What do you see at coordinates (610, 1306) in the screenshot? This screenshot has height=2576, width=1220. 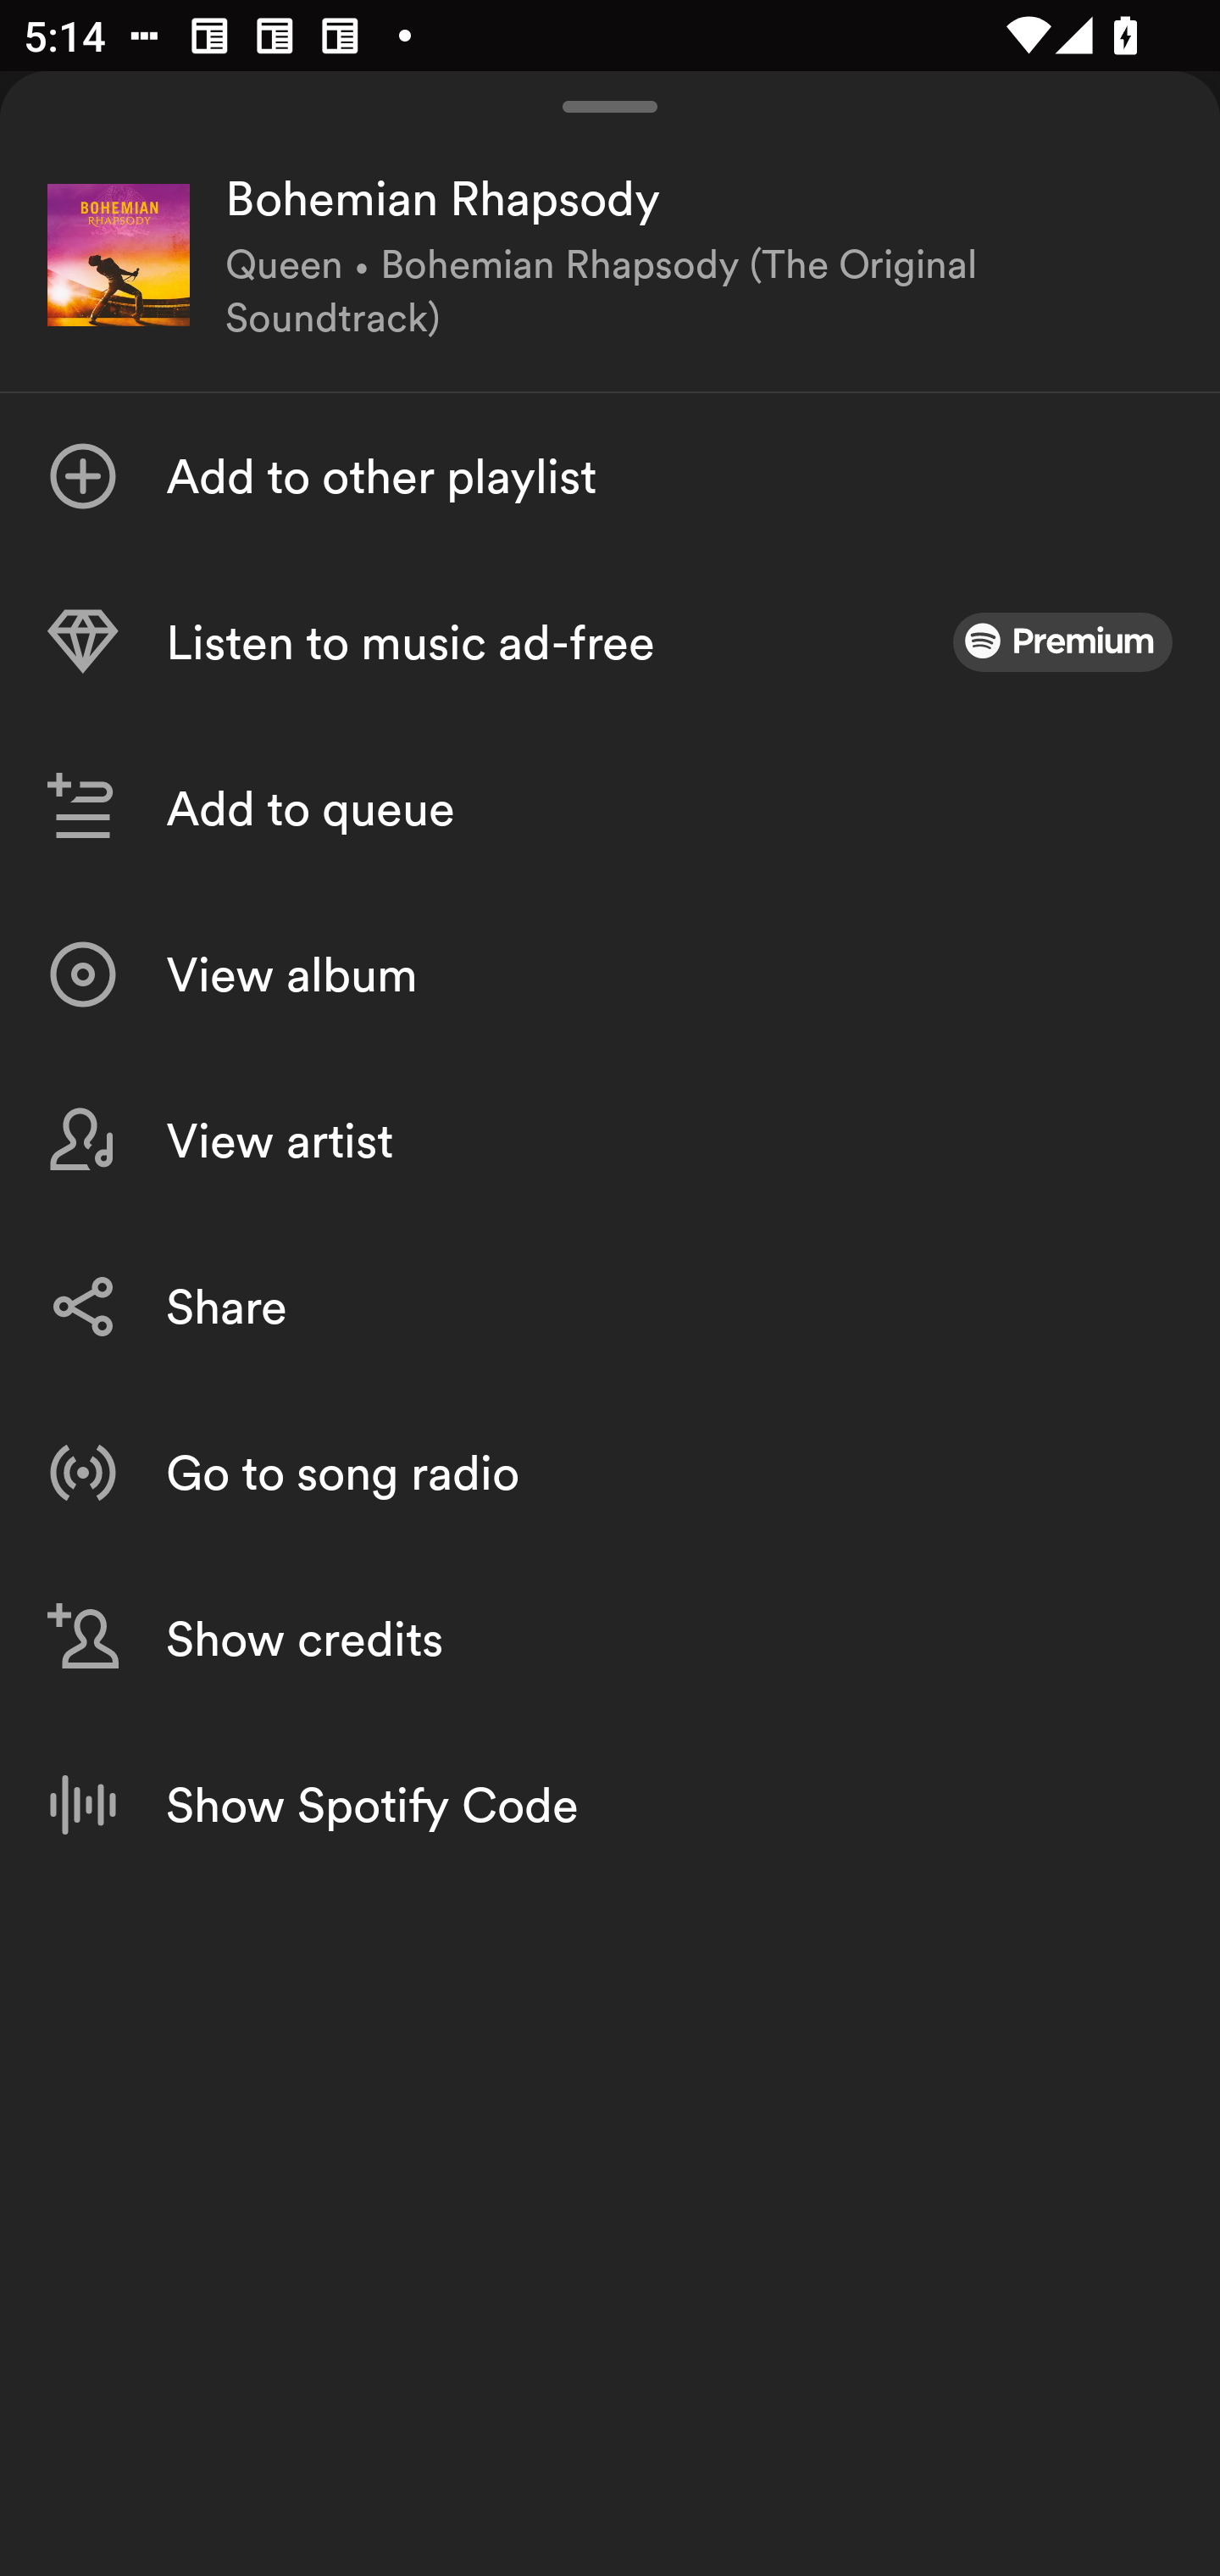 I see `Share` at bounding box center [610, 1306].